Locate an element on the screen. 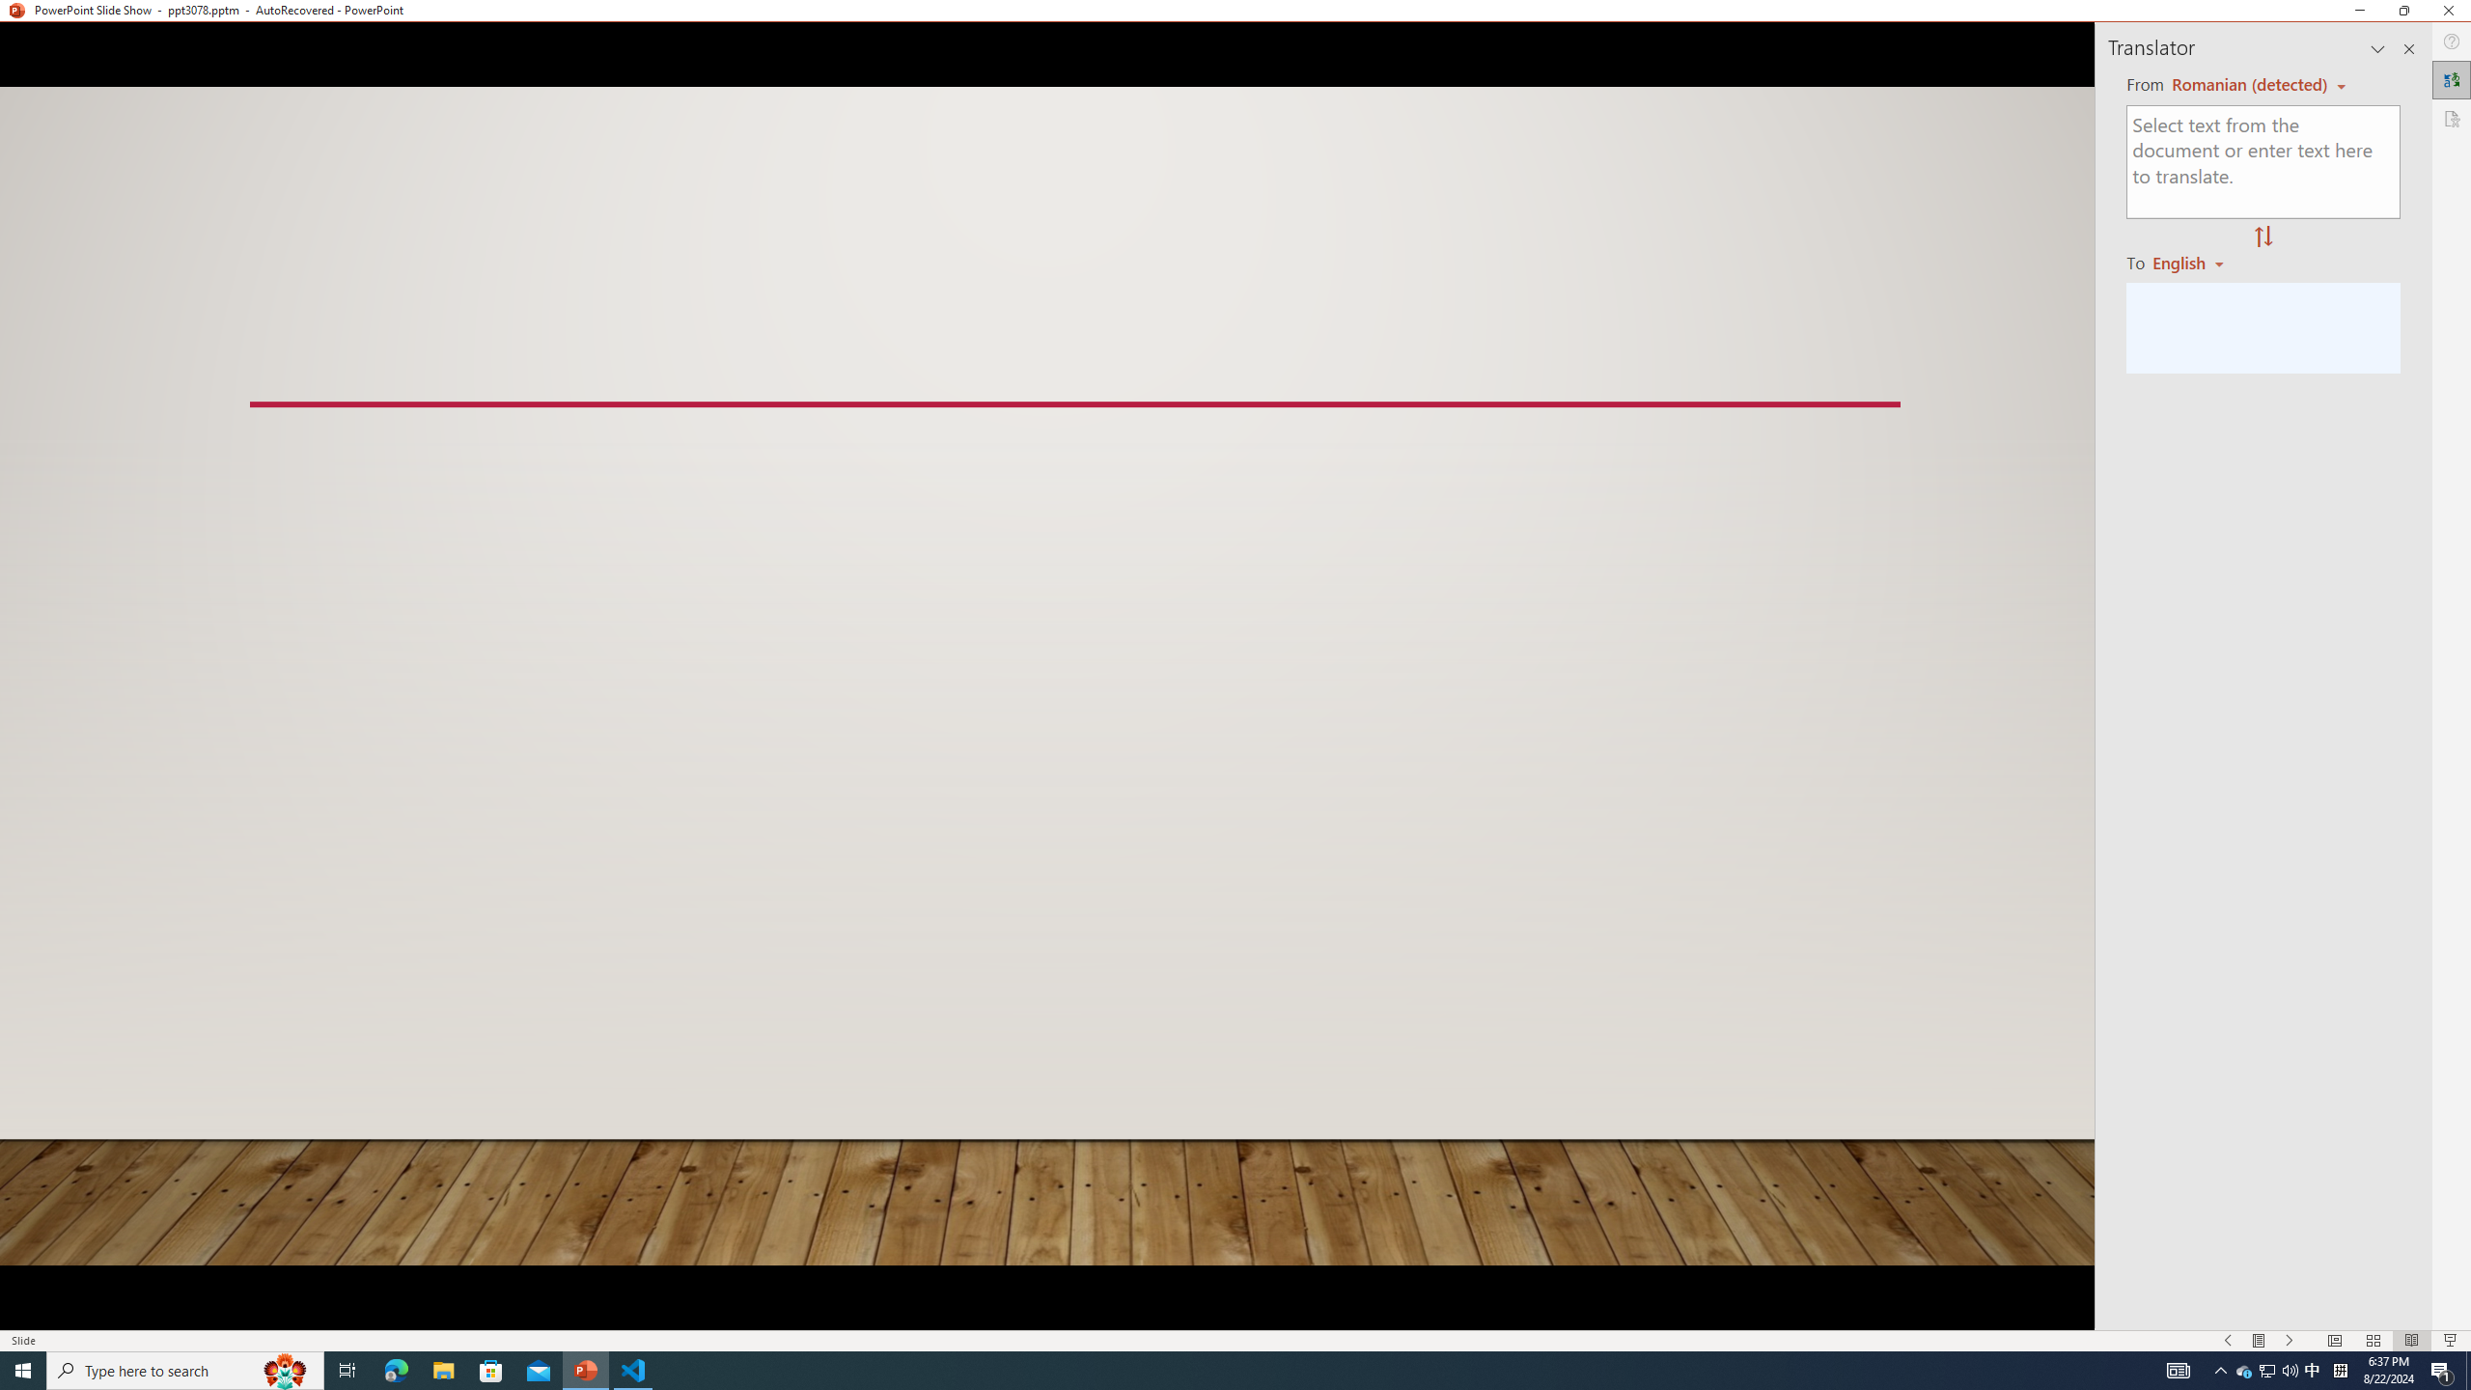  Slide Show Previous On is located at coordinates (2228, 1341).